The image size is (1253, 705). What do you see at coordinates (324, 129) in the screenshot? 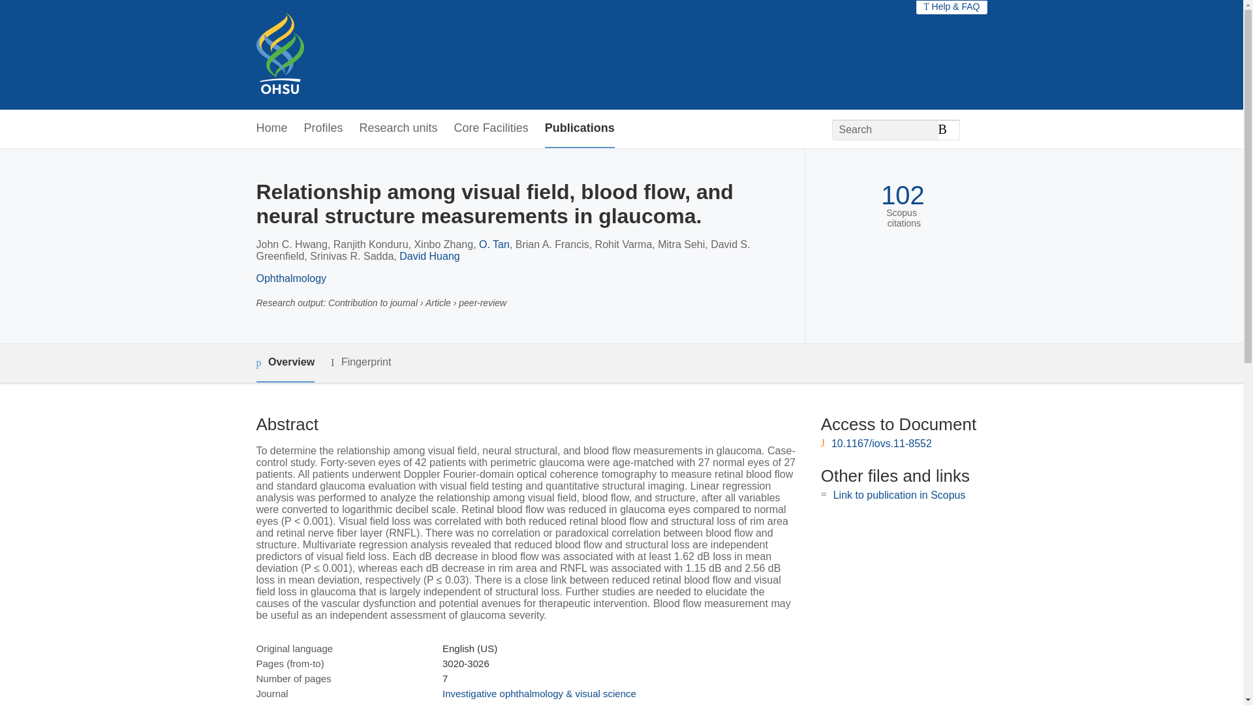
I see `Profiles` at bounding box center [324, 129].